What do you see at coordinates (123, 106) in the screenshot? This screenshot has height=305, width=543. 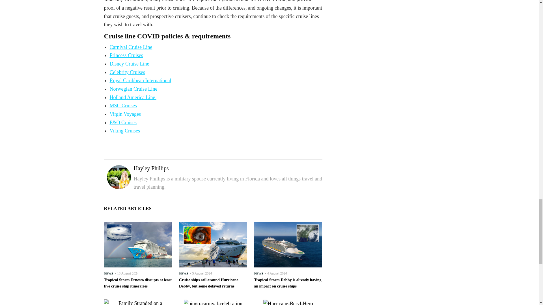 I see `MSC Cruises` at bounding box center [123, 106].